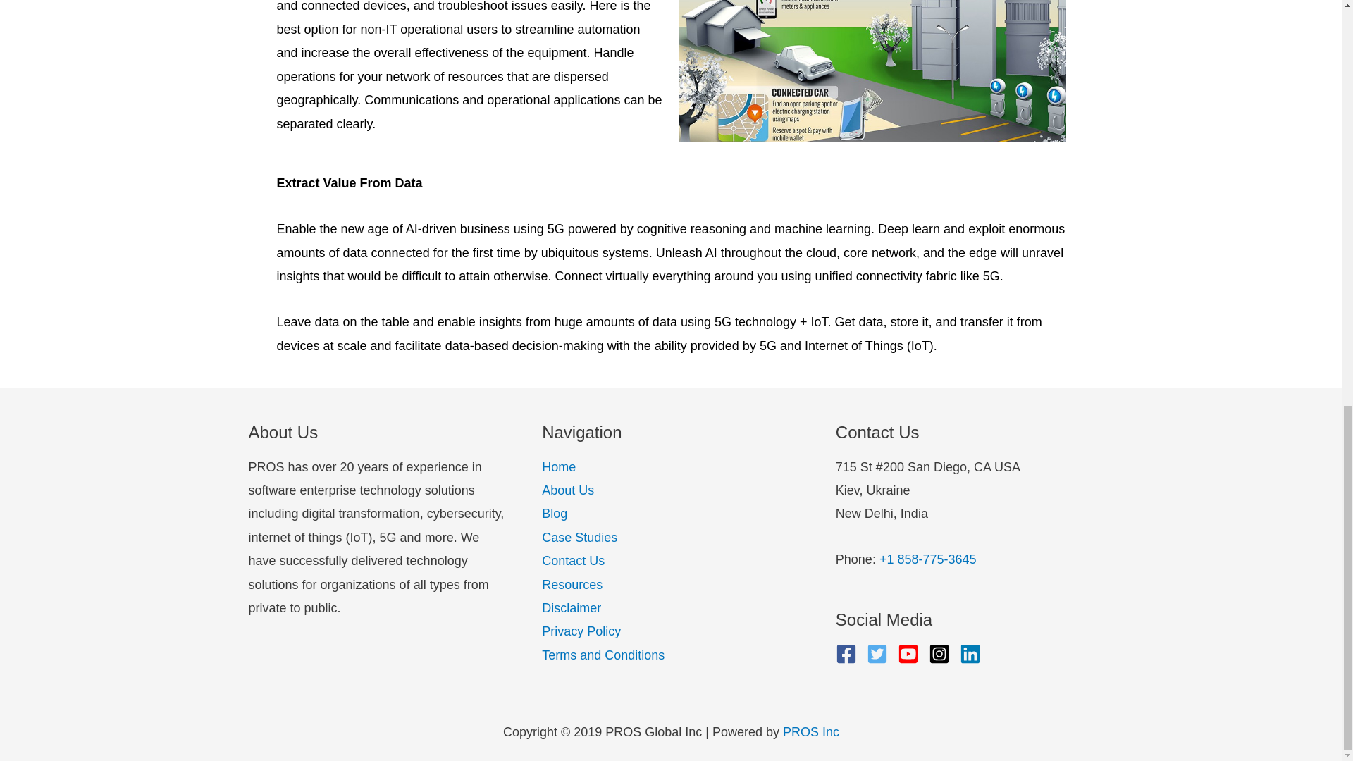  I want to click on Home, so click(559, 466).